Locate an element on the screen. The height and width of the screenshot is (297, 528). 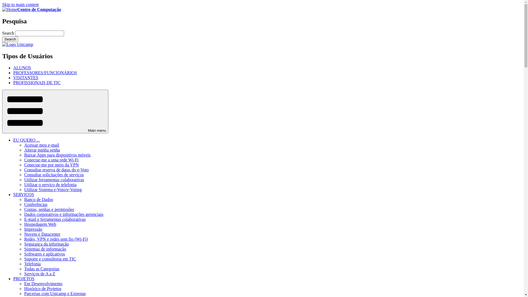
Nuvem e Datacenter is located at coordinates (42, 234).